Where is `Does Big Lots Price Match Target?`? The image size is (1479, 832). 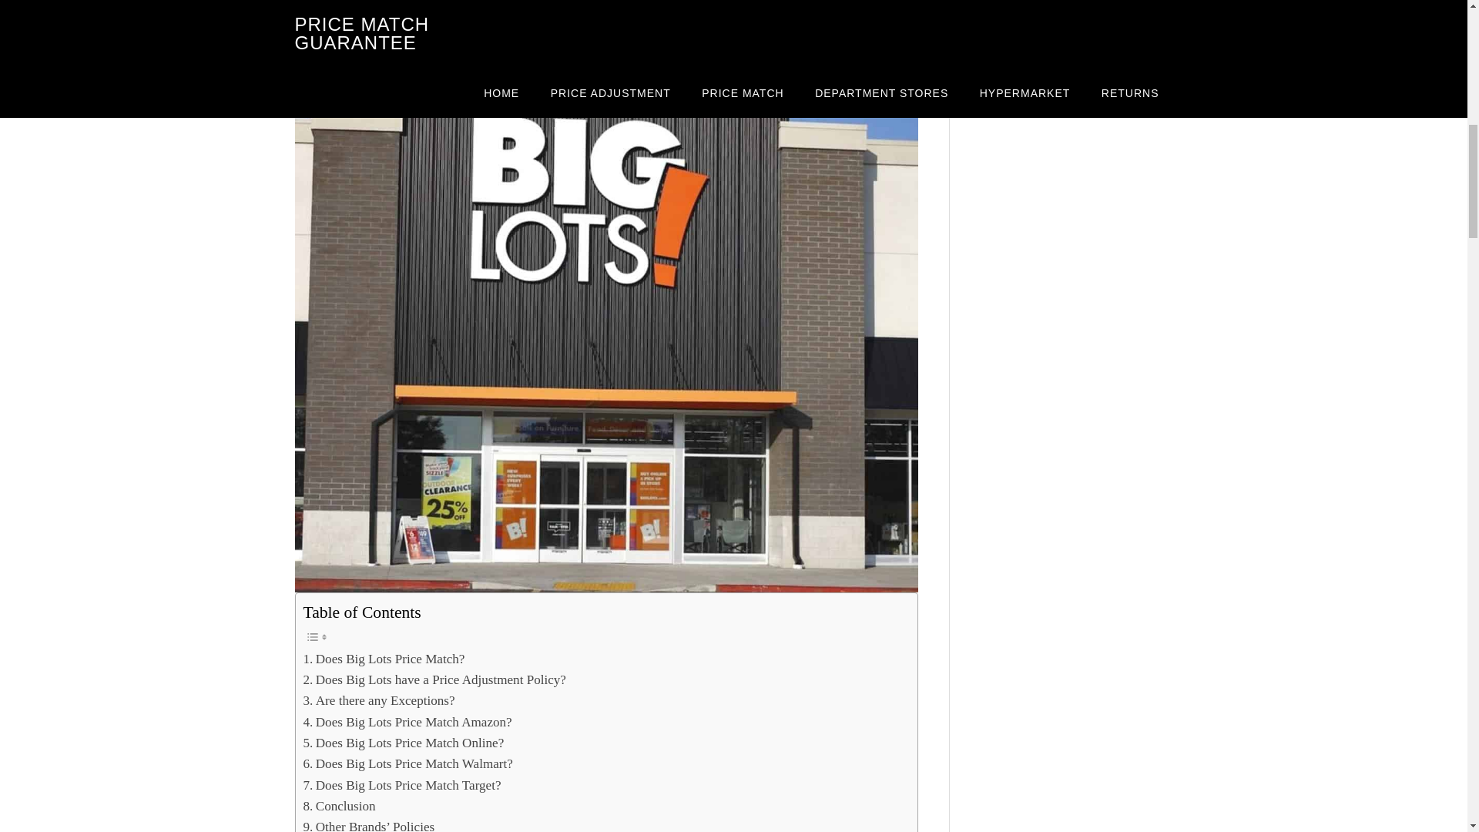 Does Big Lots Price Match Target? is located at coordinates (402, 784).